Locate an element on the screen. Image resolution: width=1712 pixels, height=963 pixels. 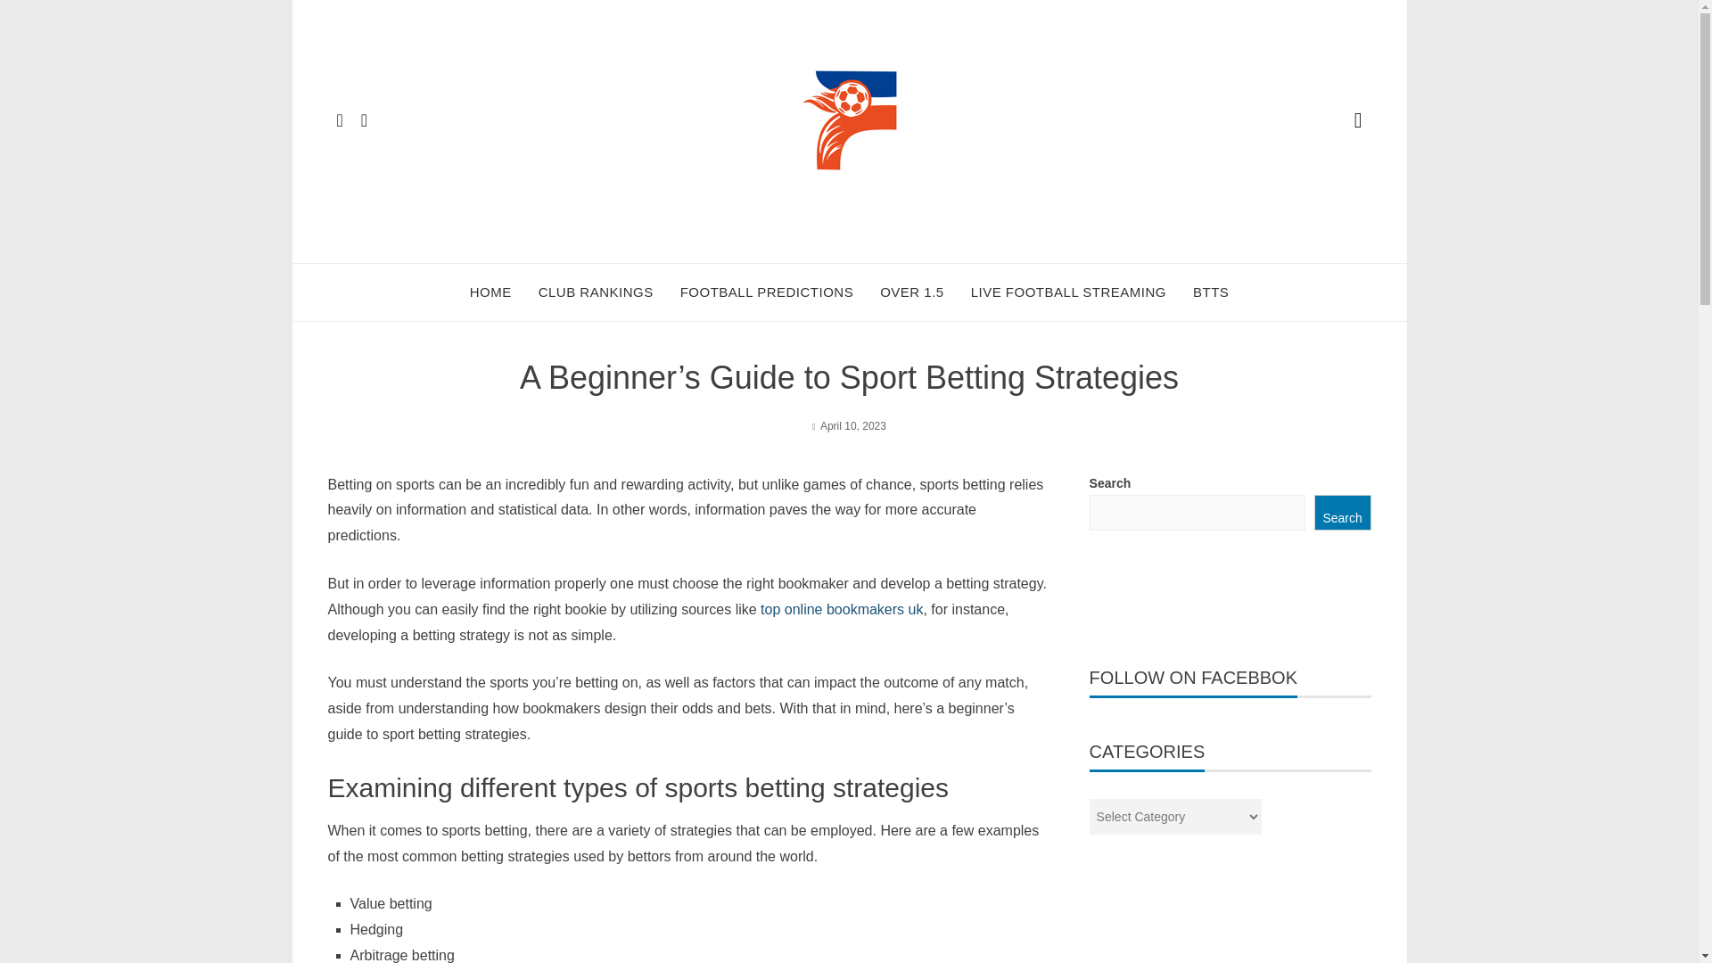
Search is located at coordinates (1343, 513).